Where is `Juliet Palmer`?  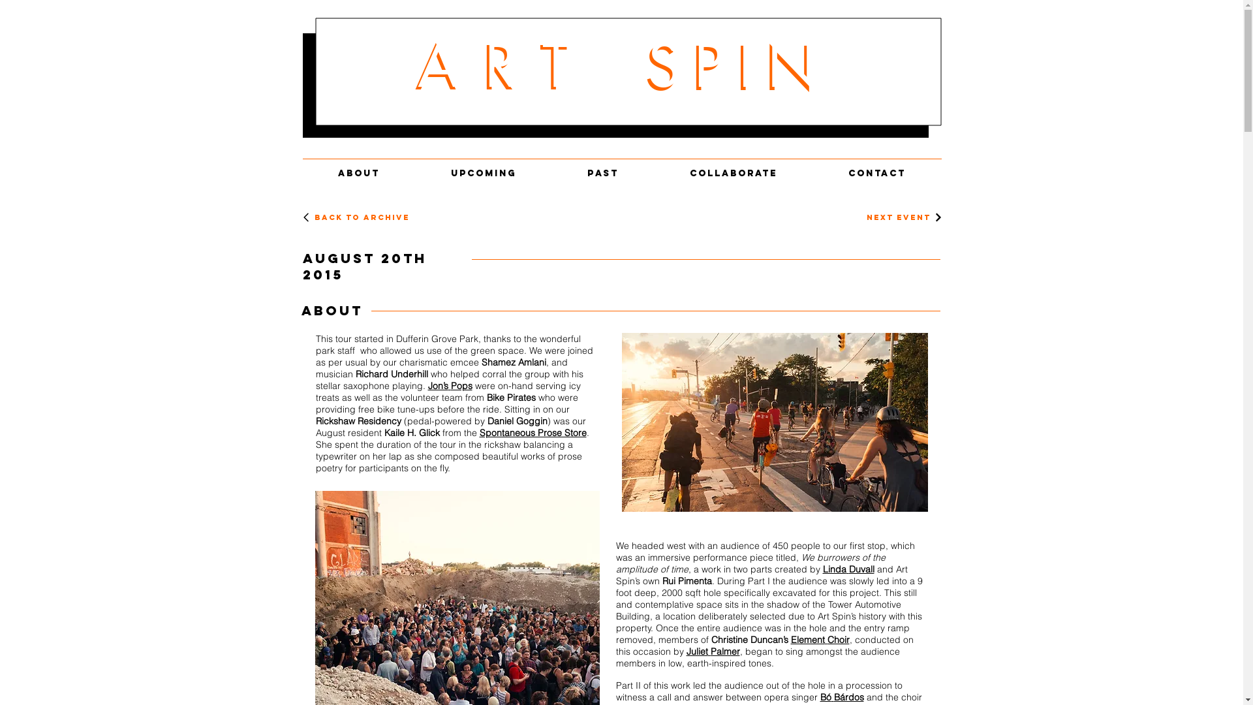 Juliet Palmer is located at coordinates (713, 651).